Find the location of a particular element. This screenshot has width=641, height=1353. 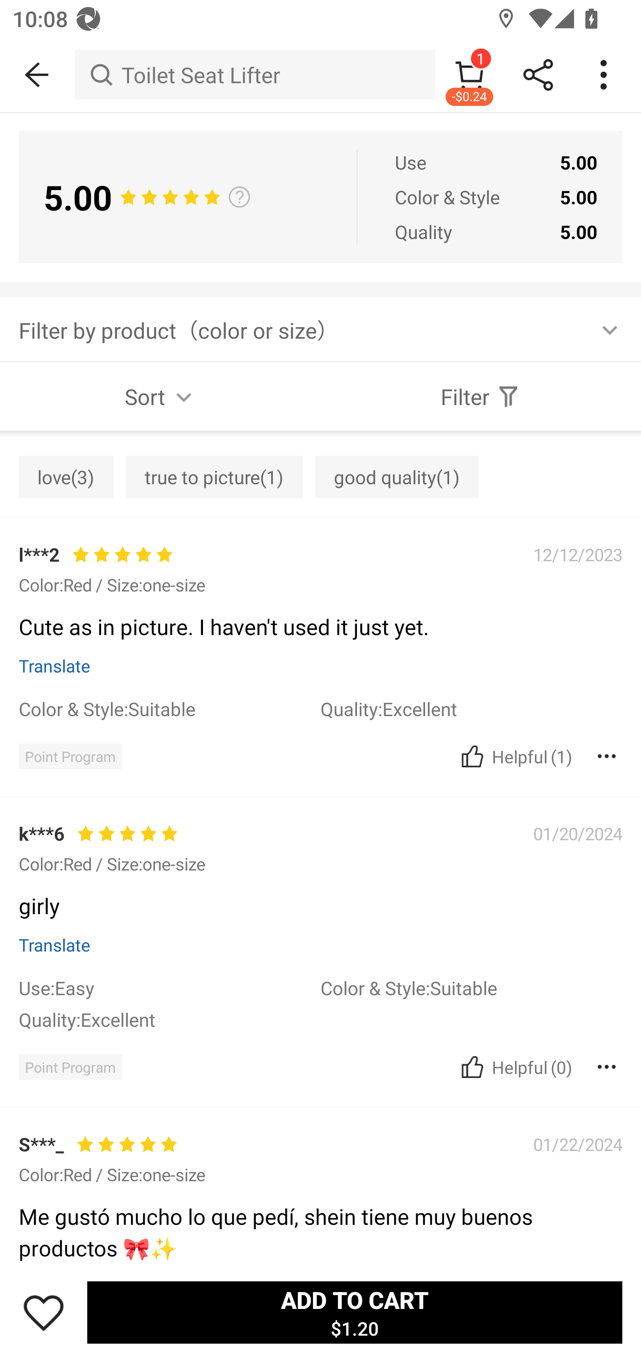

Translate is located at coordinates (54, 666).